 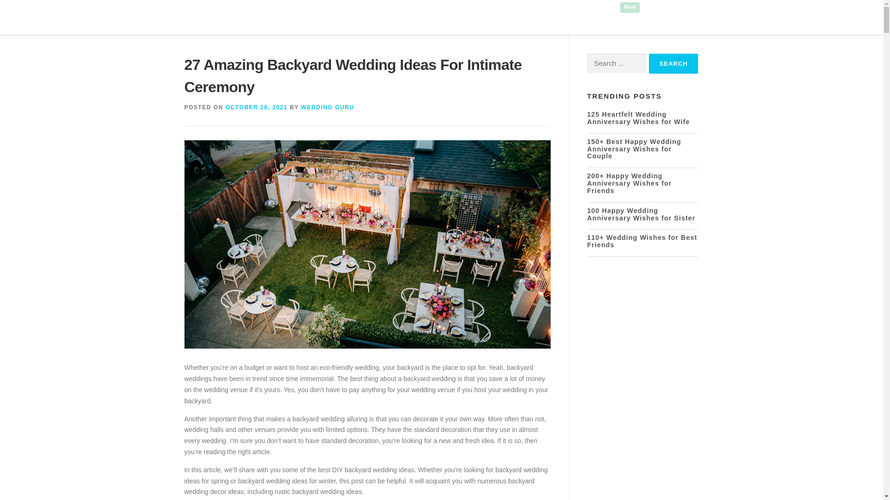 I want to click on TRAVEL, so click(x=593, y=17).